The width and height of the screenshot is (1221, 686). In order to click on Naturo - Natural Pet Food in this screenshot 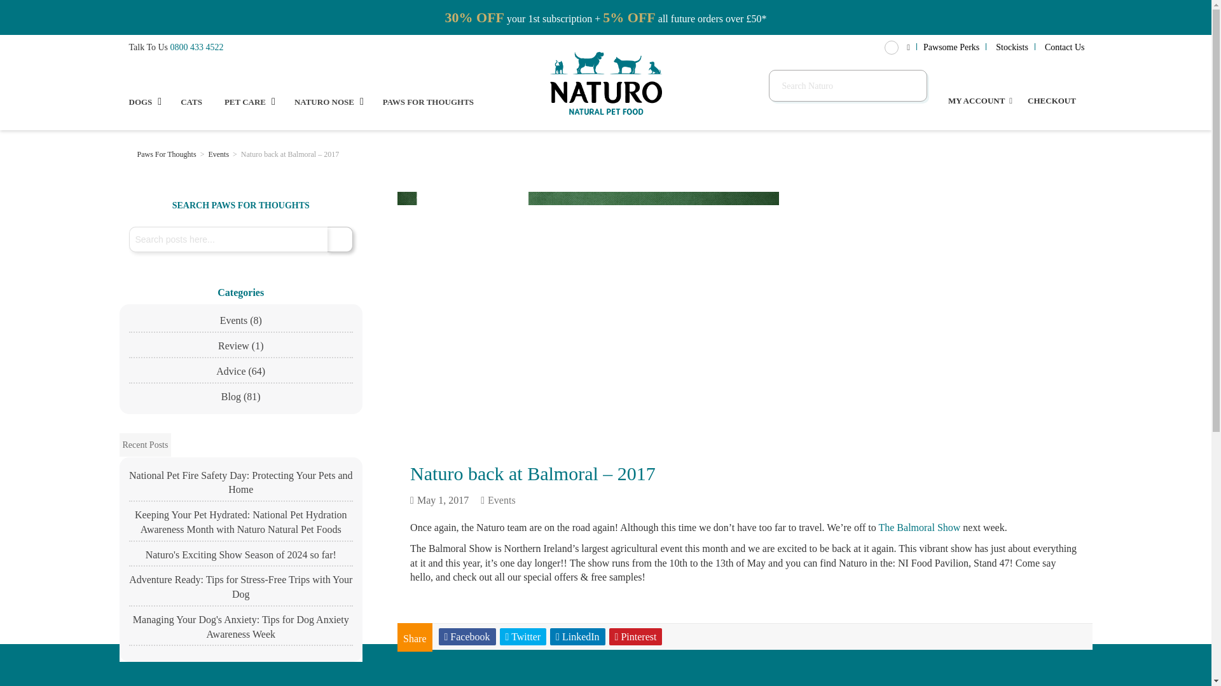, I will do `click(605, 83)`.